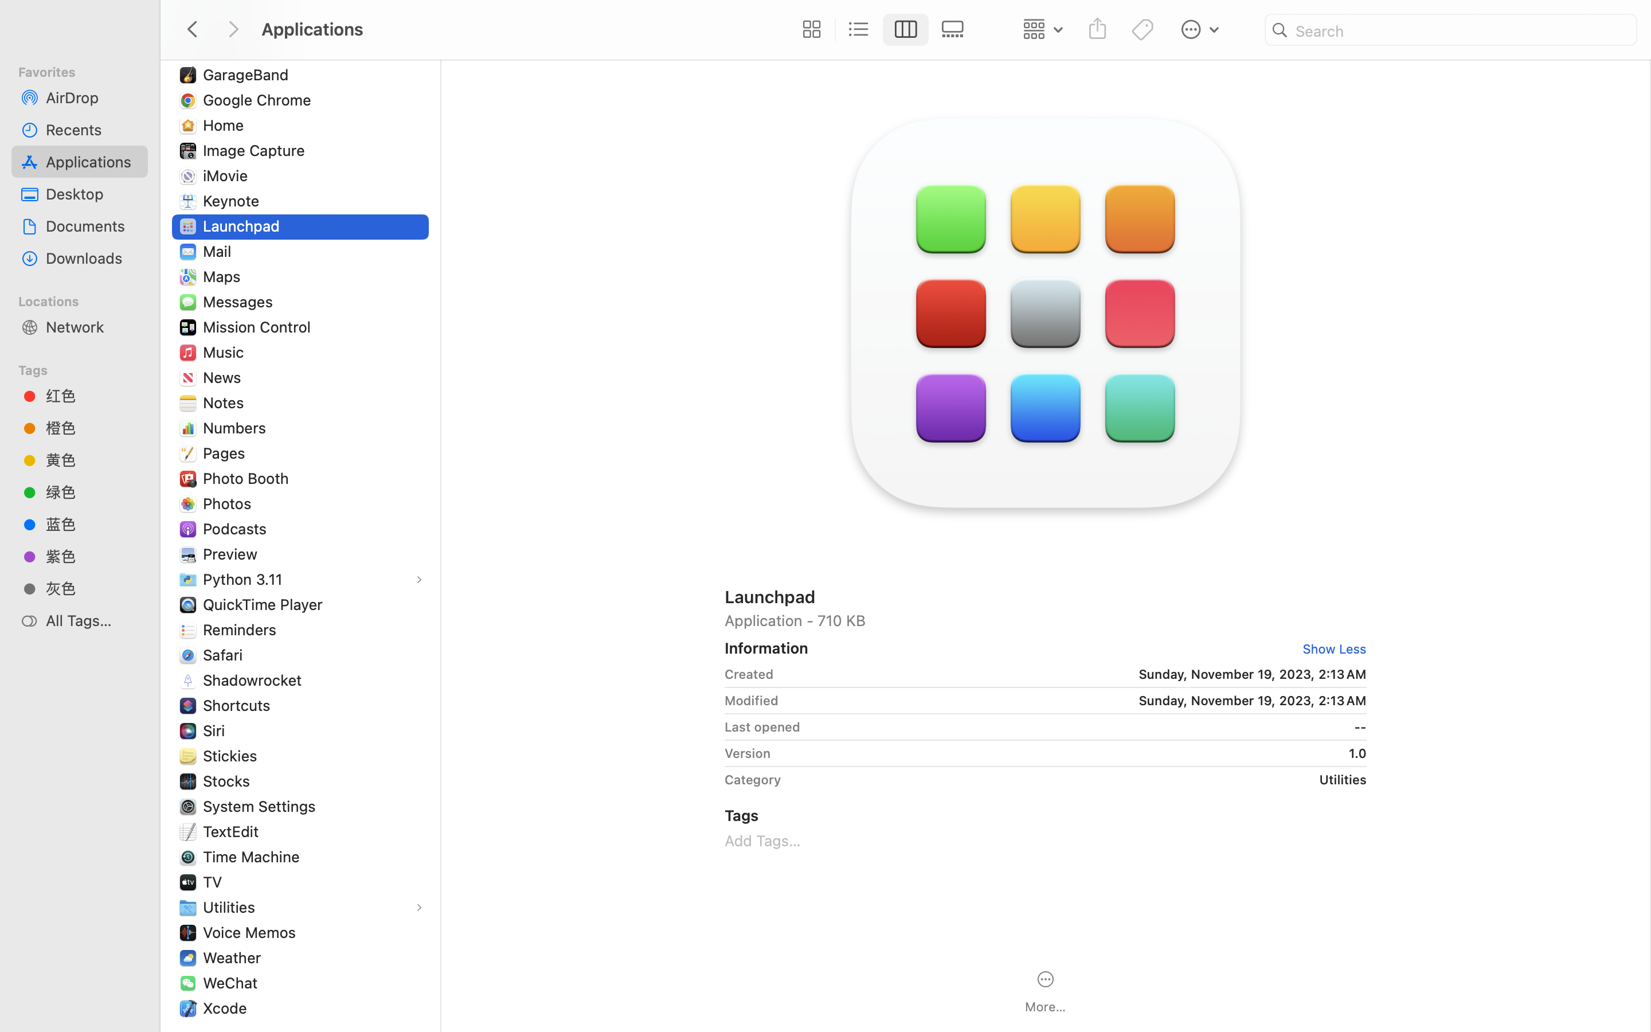 The height and width of the screenshot is (1032, 1651). Describe the element at coordinates (248, 478) in the screenshot. I see `Photo Booth` at that location.